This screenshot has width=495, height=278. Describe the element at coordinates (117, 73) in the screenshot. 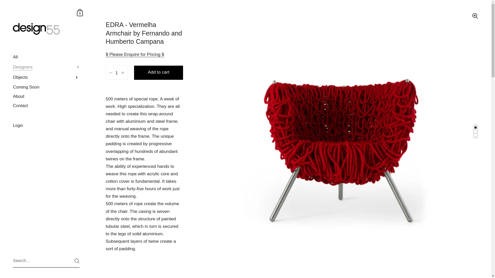

I see `1` at that location.